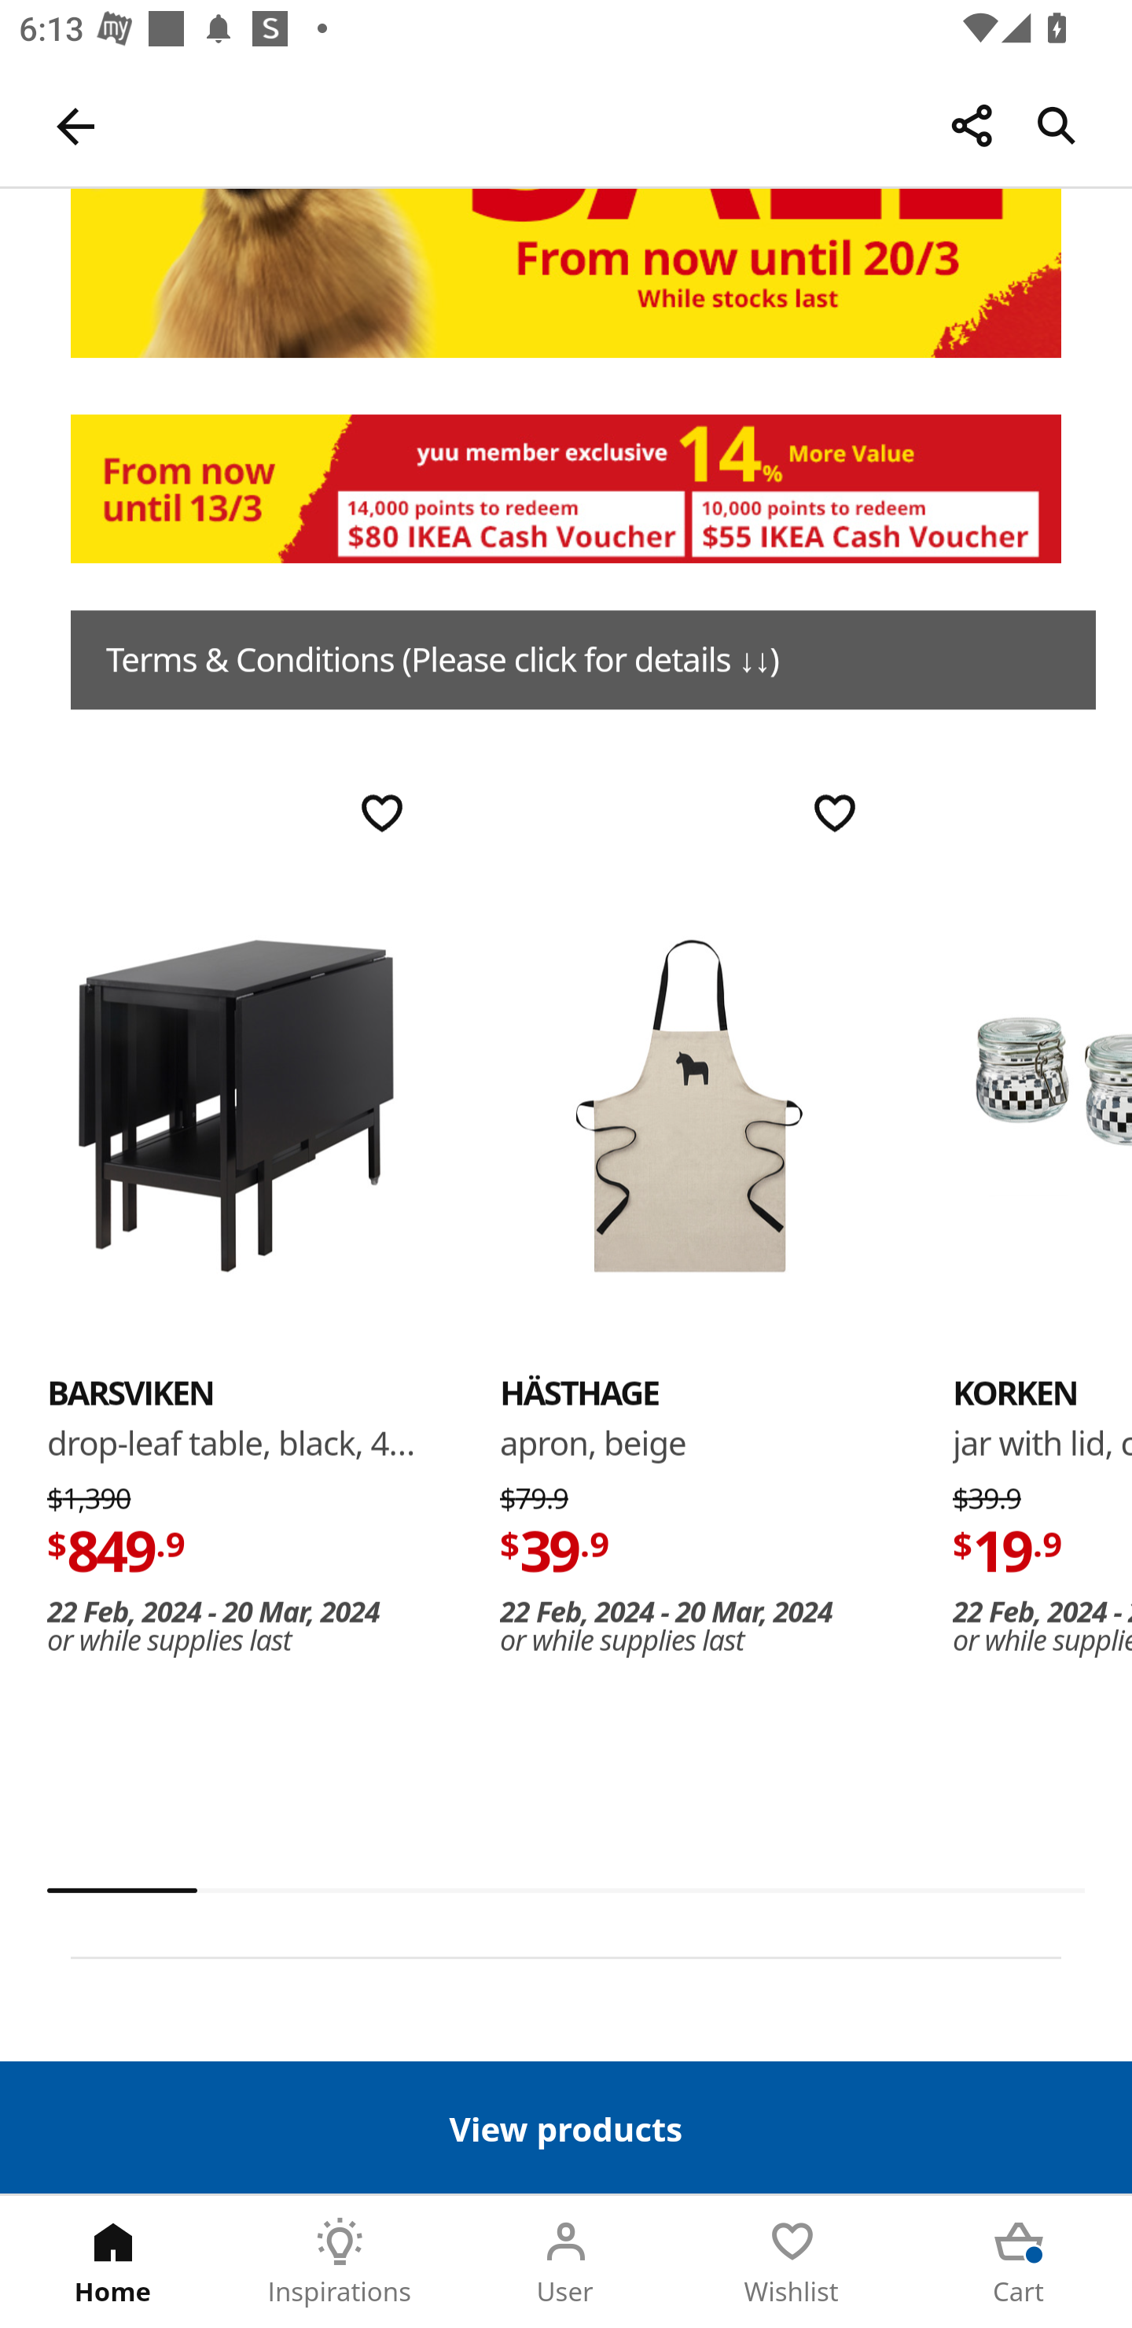  What do you see at coordinates (583, 659) in the screenshot?
I see `Terms & Conditions (Please click for details ↓↓)` at bounding box center [583, 659].